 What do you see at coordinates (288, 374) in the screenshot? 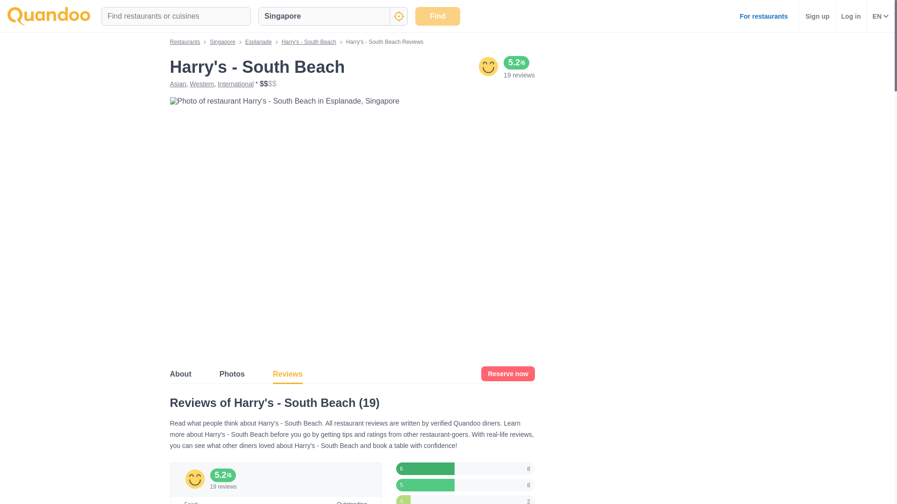
I see `Reviews` at bounding box center [288, 374].